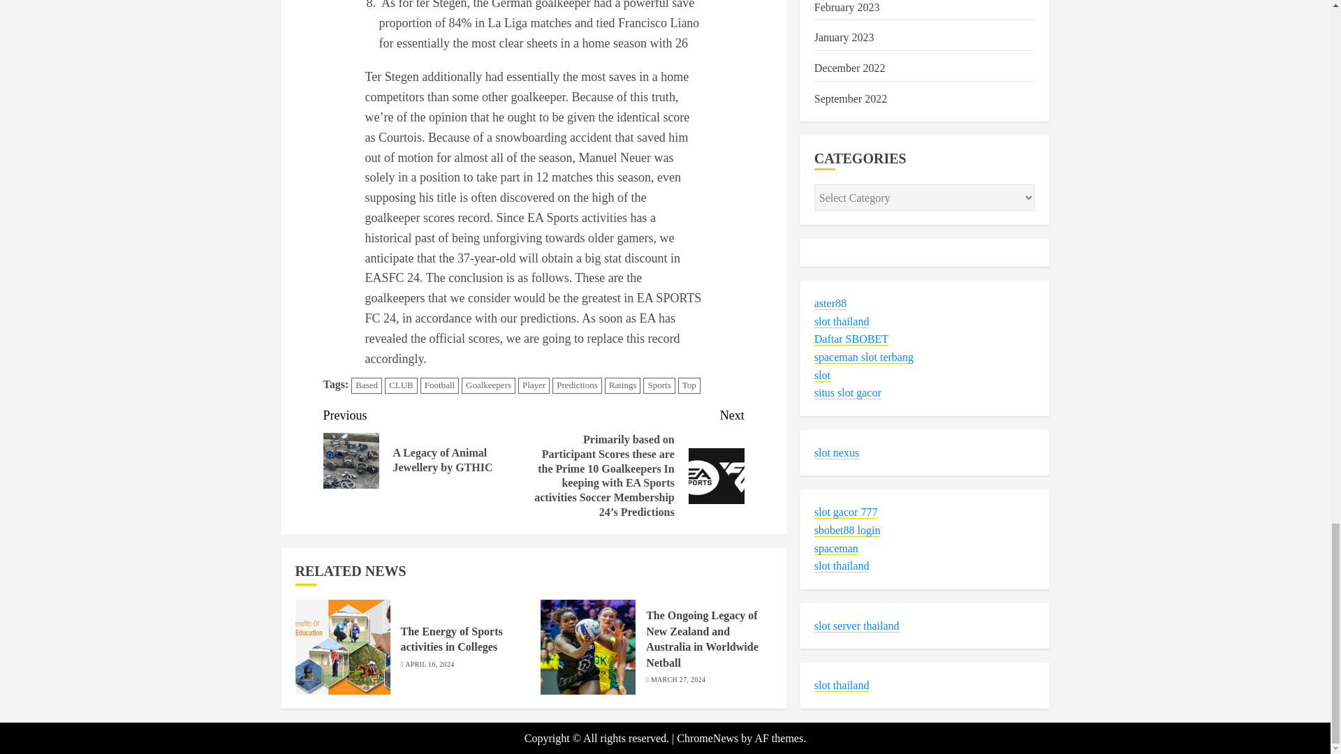 The image size is (1341, 754). What do you see at coordinates (689, 385) in the screenshot?
I see `Top` at bounding box center [689, 385].